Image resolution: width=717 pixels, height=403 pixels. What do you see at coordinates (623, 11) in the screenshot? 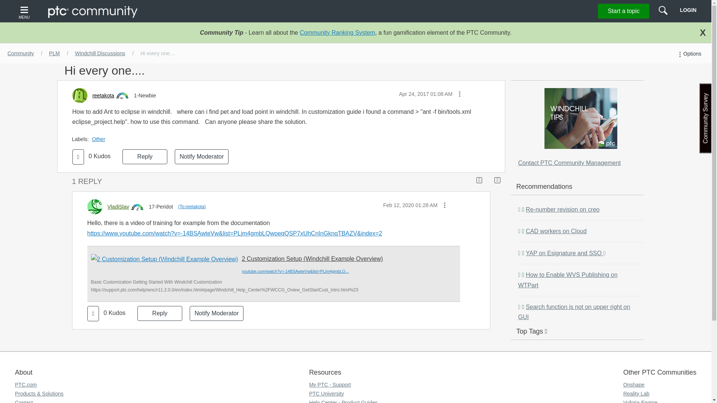
I see `Start a topic` at bounding box center [623, 11].